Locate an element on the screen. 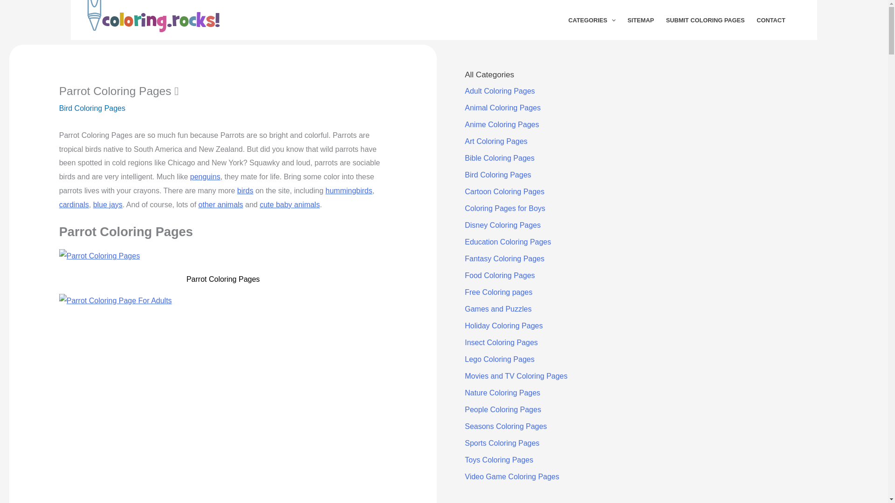 This screenshot has height=503, width=895. SITEMAP is located at coordinates (640, 20).